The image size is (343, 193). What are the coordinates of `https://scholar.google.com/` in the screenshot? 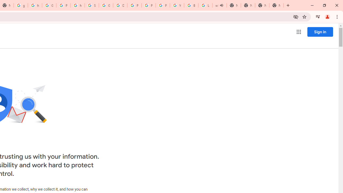 It's located at (35, 5).